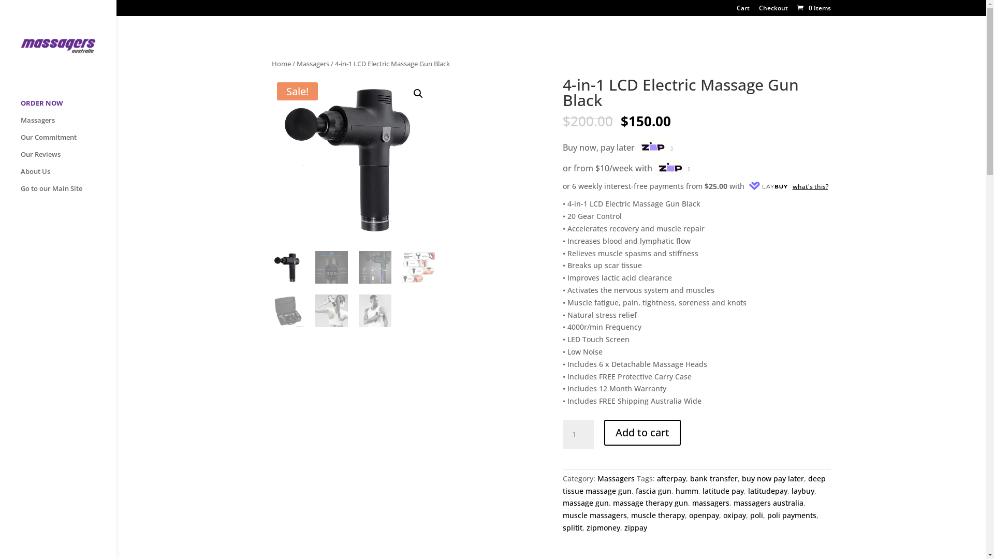 This screenshot has height=559, width=994. I want to click on humm, so click(687, 491).